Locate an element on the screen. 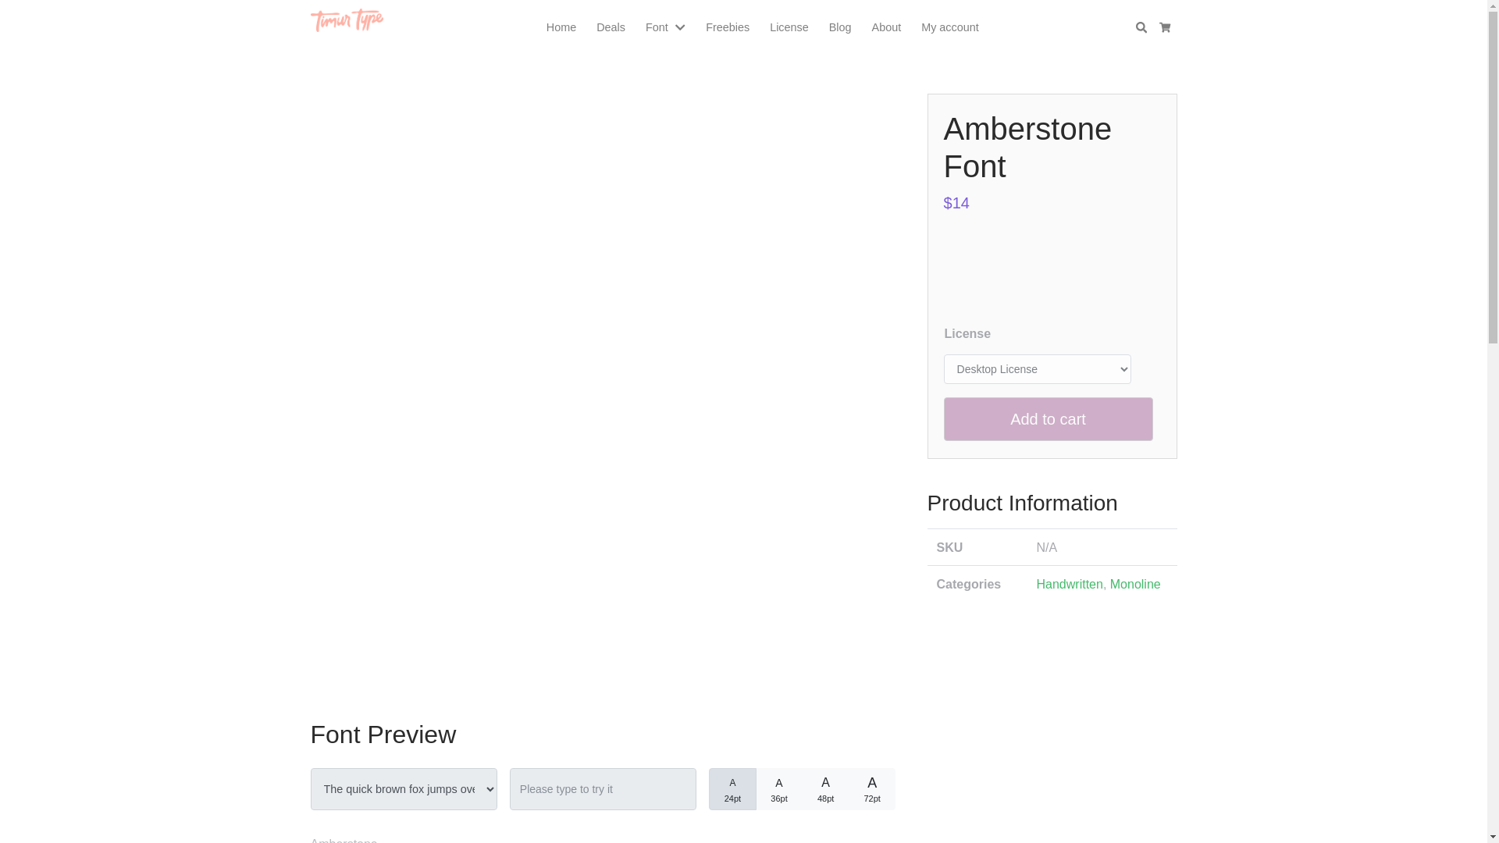 This screenshot has height=843, width=1499. Monoline is located at coordinates (1135, 584).